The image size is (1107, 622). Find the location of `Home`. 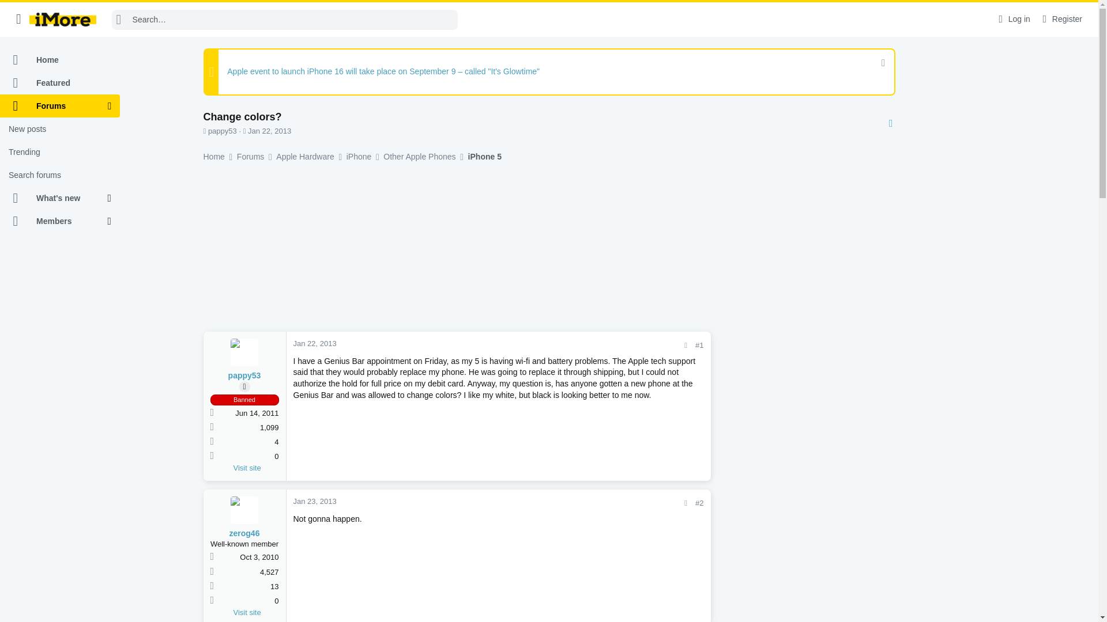

Home is located at coordinates (60, 60).